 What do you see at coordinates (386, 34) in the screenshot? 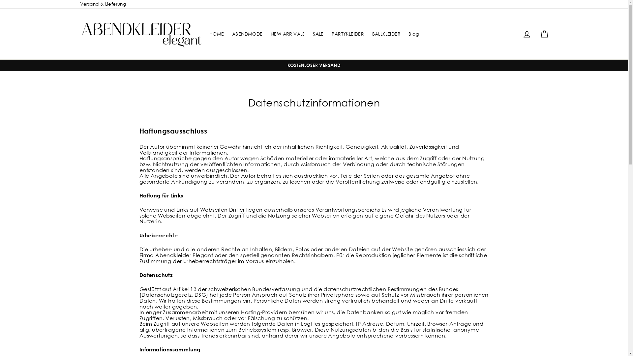
I see `BALLKLEIDER` at bounding box center [386, 34].